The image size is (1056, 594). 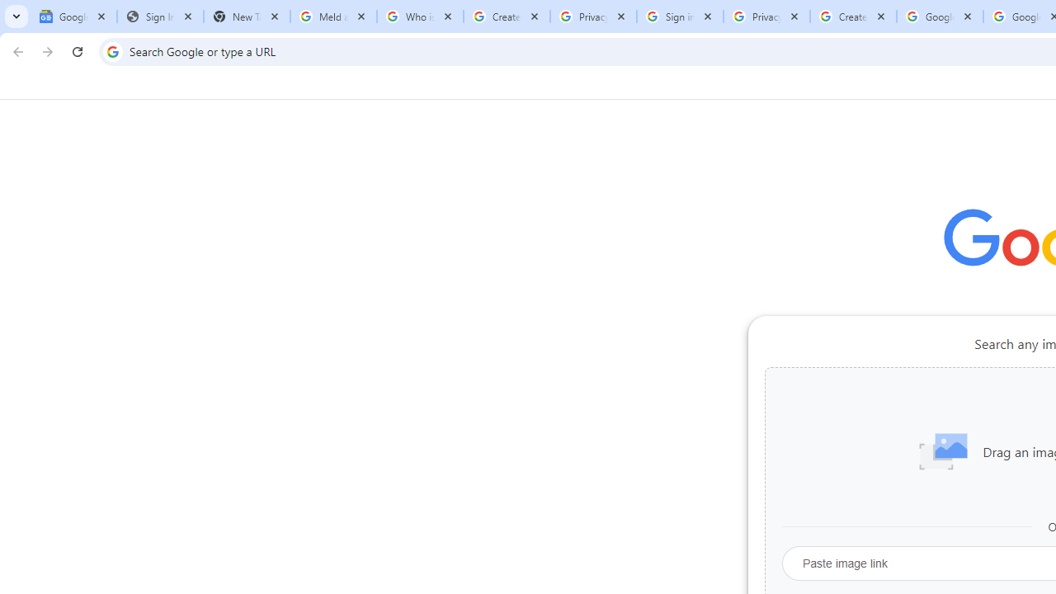 What do you see at coordinates (507, 16) in the screenshot?
I see `Create your Google Account` at bounding box center [507, 16].